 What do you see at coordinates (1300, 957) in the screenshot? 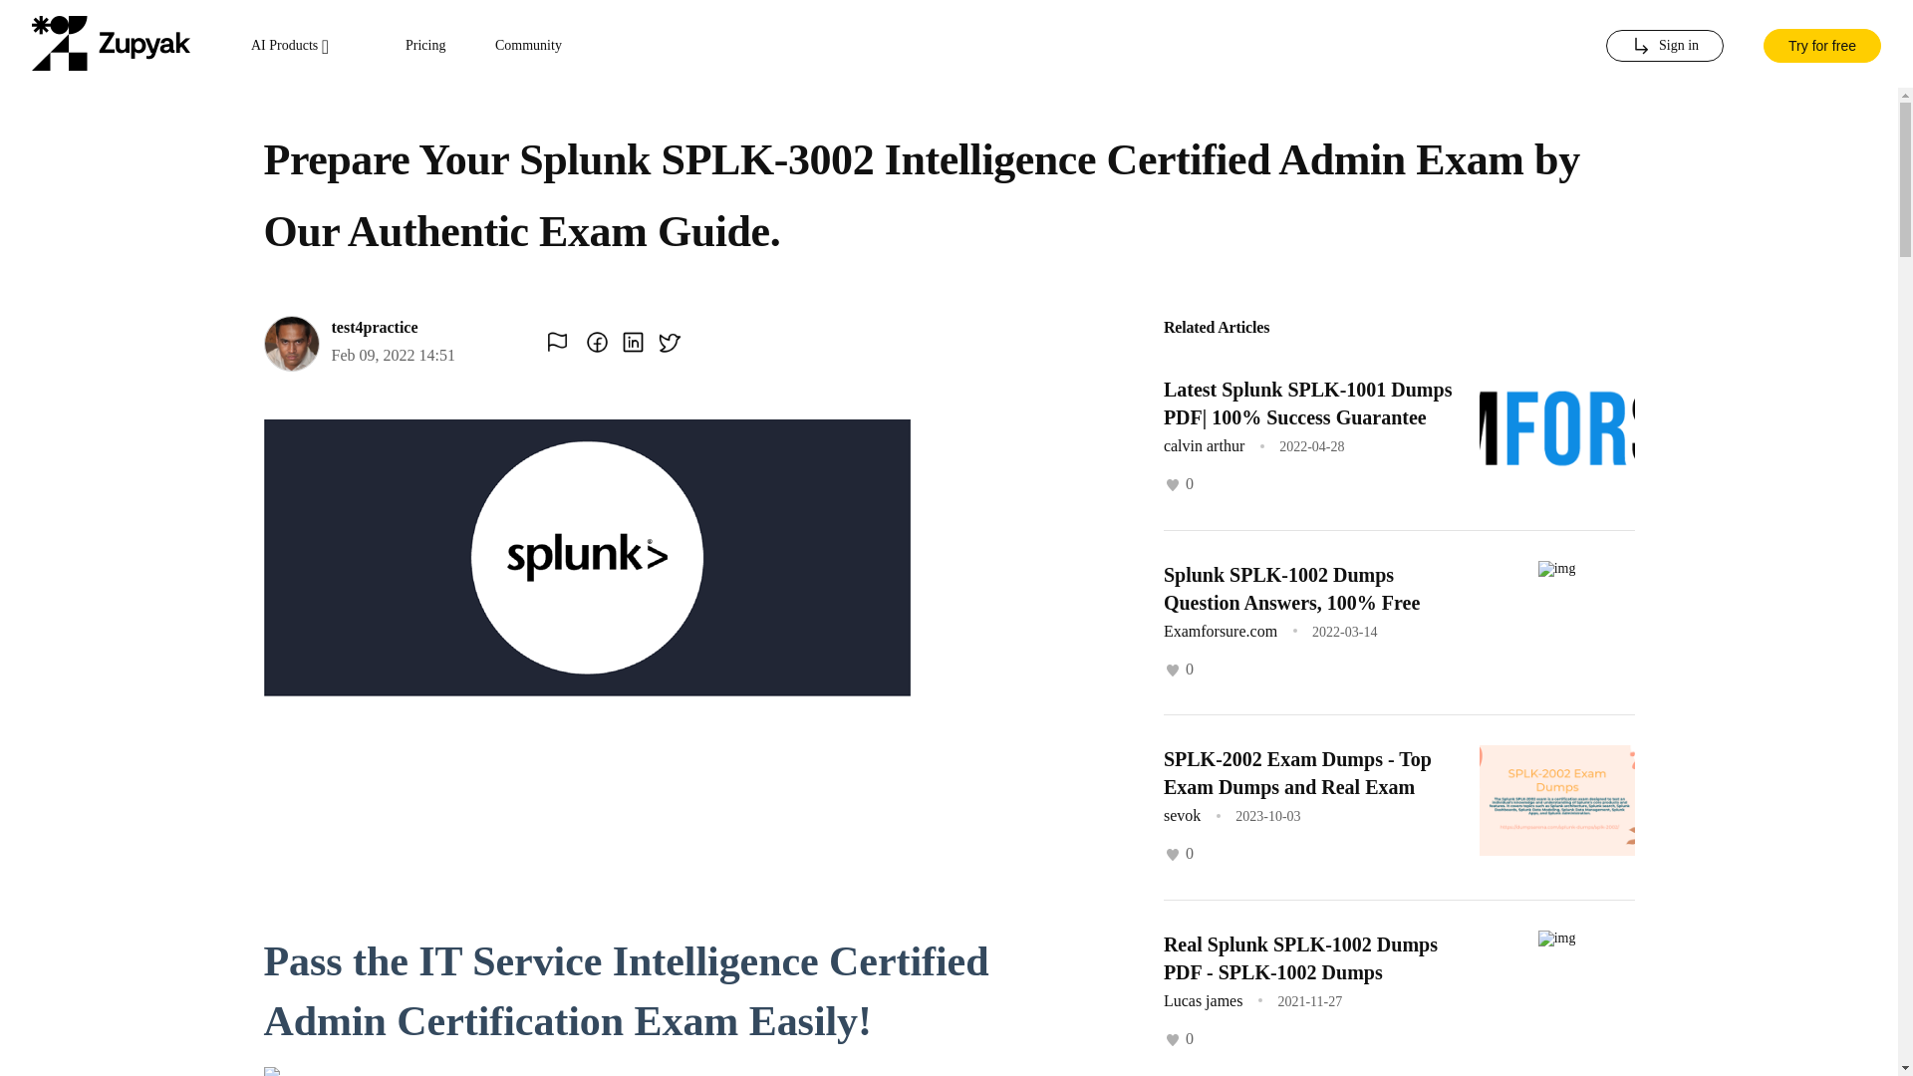
I see ` Real Splunk SPLK-1002 Dumps PDF - SPLK-1002 Dumps` at bounding box center [1300, 957].